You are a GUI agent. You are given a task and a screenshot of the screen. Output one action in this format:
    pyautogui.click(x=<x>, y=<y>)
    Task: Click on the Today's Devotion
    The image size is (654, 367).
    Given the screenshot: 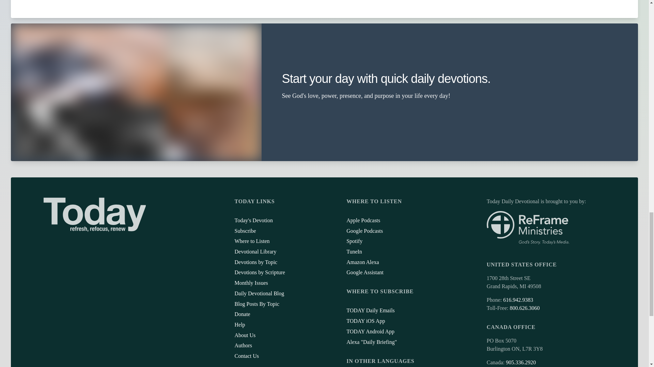 What is the action you would take?
    pyautogui.click(x=253, y=220)
    